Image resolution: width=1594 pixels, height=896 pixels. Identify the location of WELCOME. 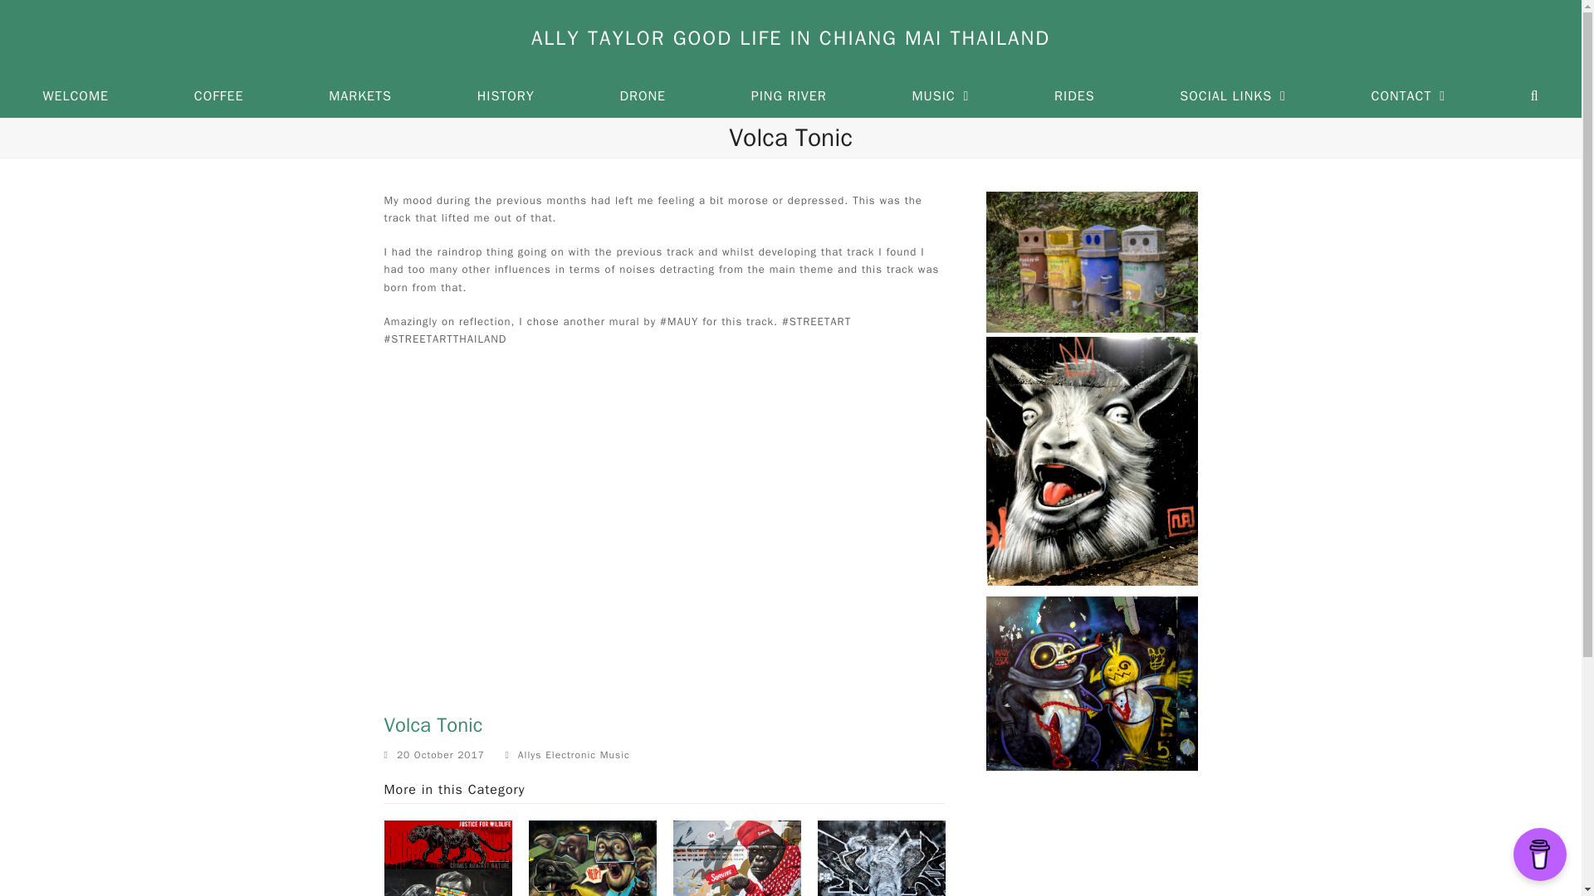
(76, 96).